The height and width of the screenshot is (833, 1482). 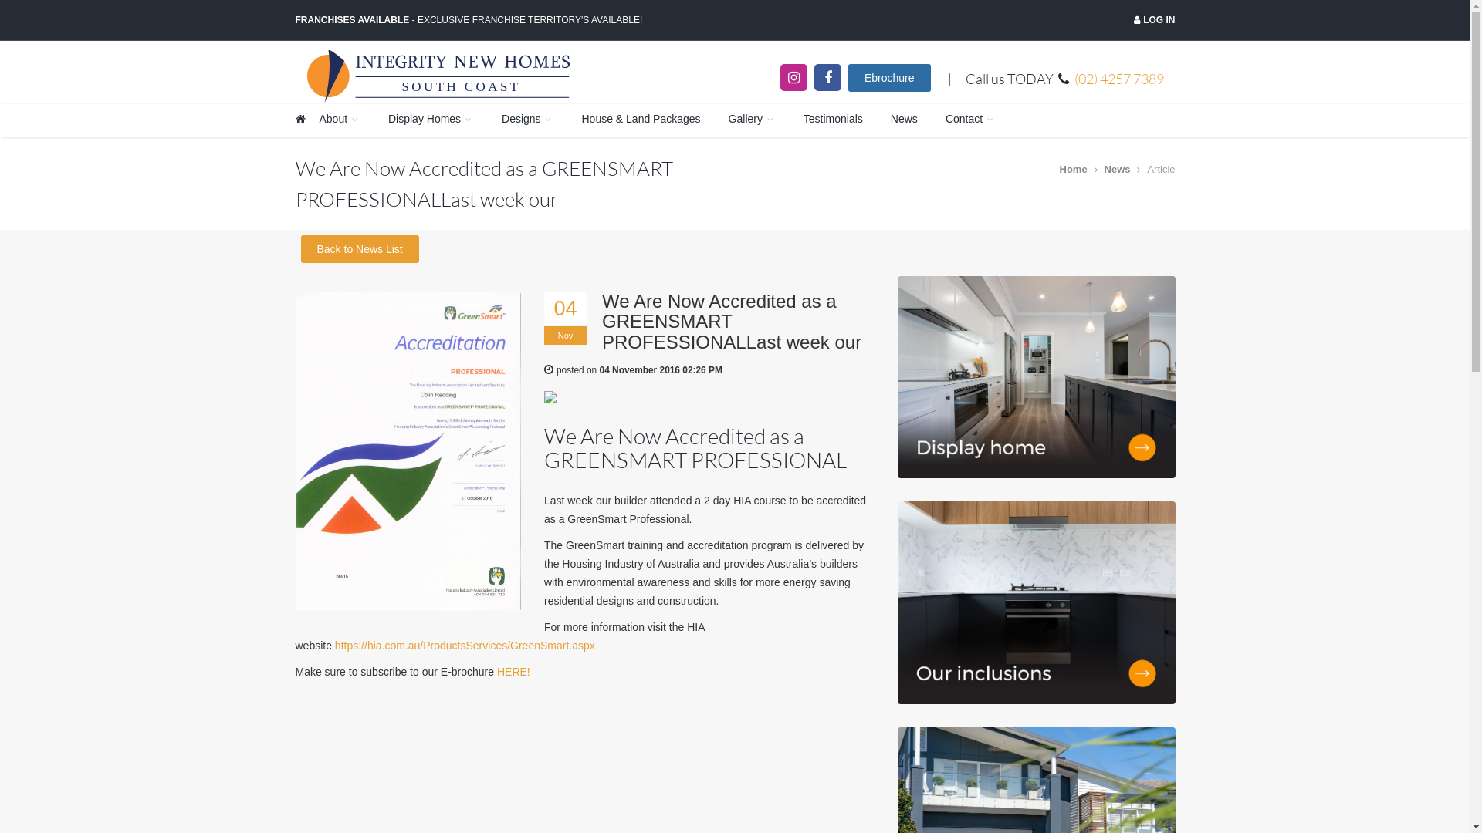 I want to click on House & Land Packages, so click(x=641, y=120).